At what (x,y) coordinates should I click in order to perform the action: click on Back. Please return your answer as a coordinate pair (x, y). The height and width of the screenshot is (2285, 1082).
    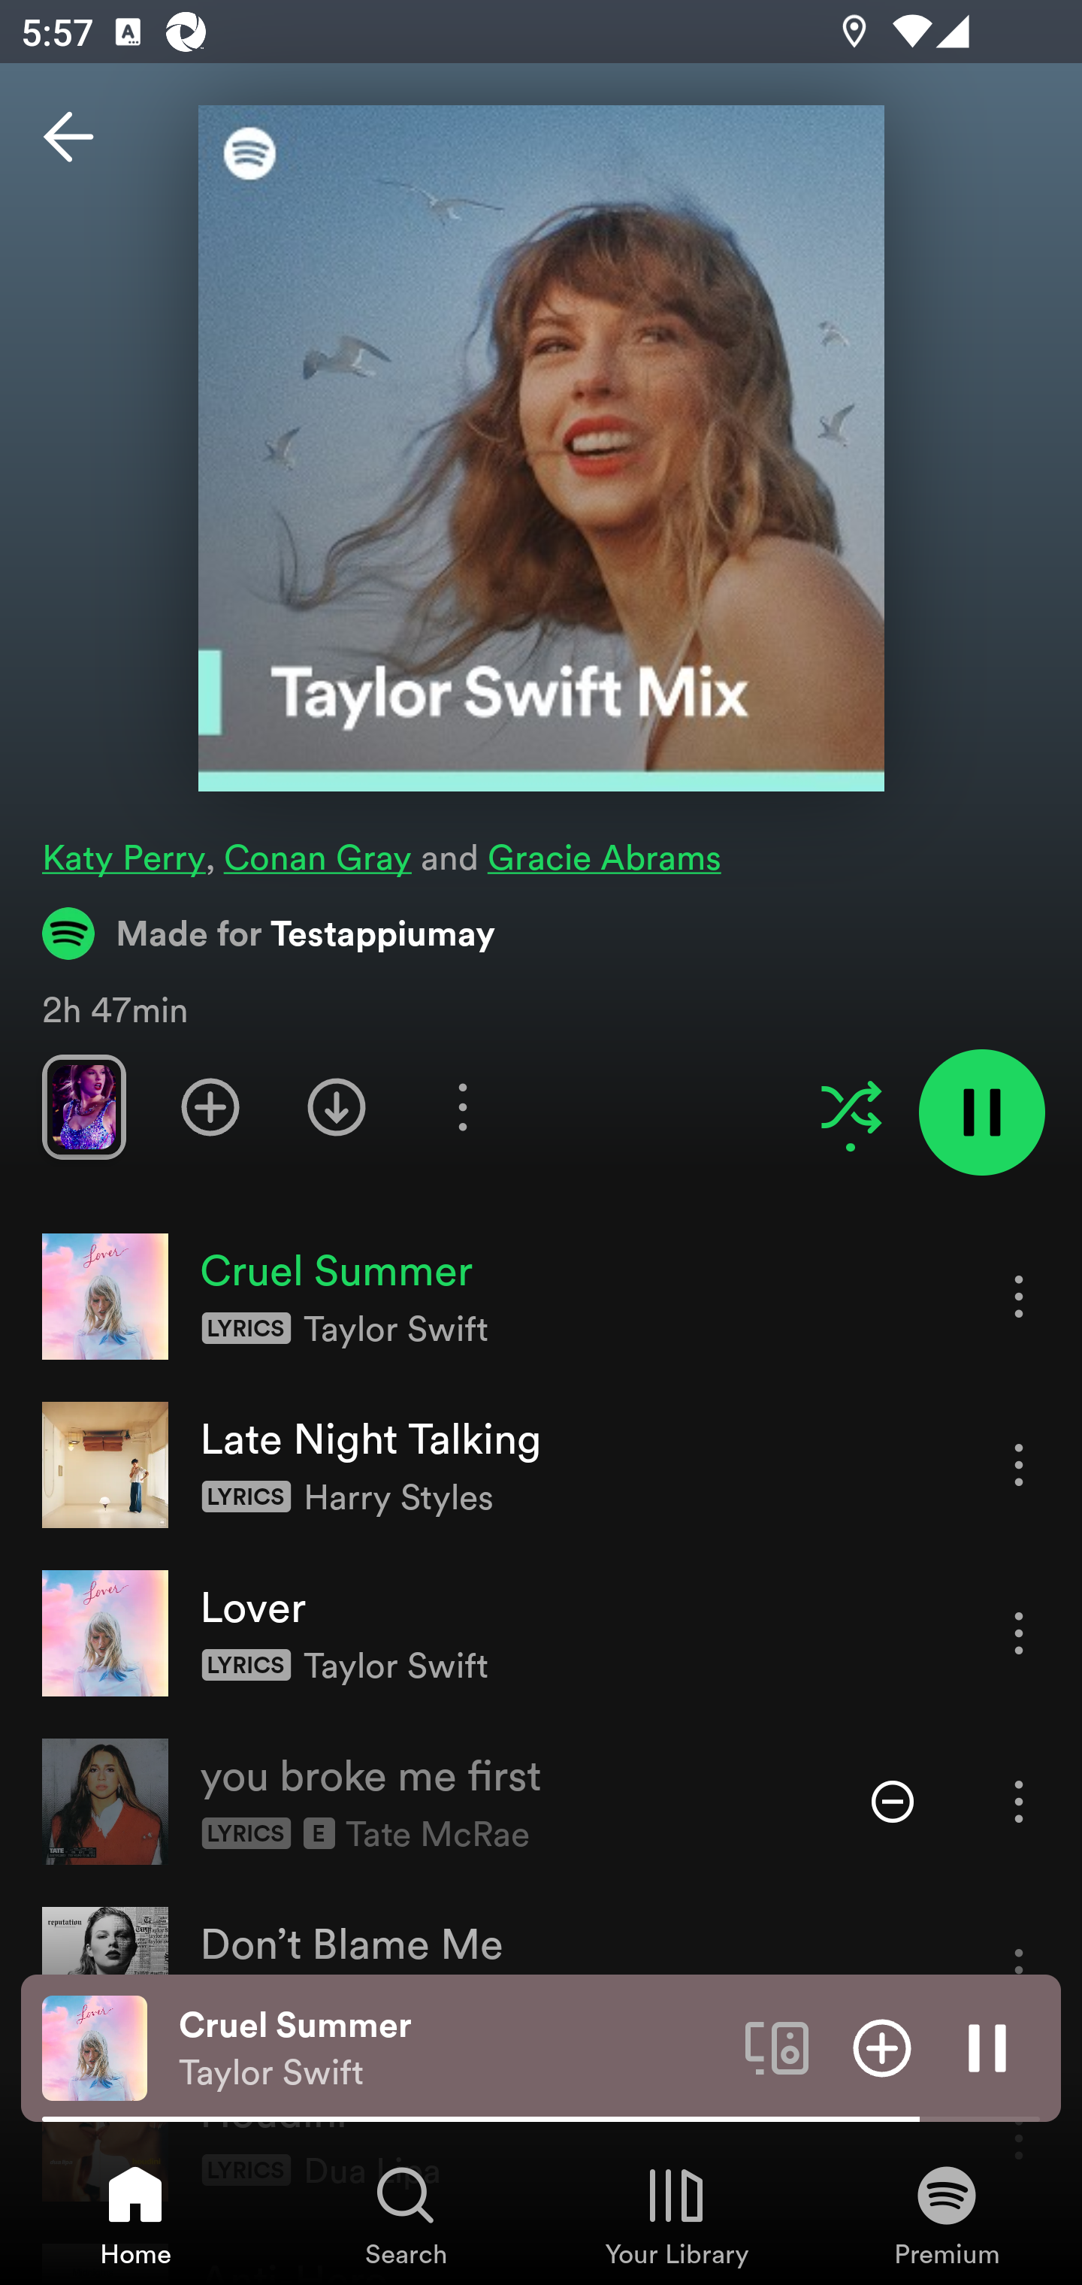
    Looking at the image, I should click on (68, 137).